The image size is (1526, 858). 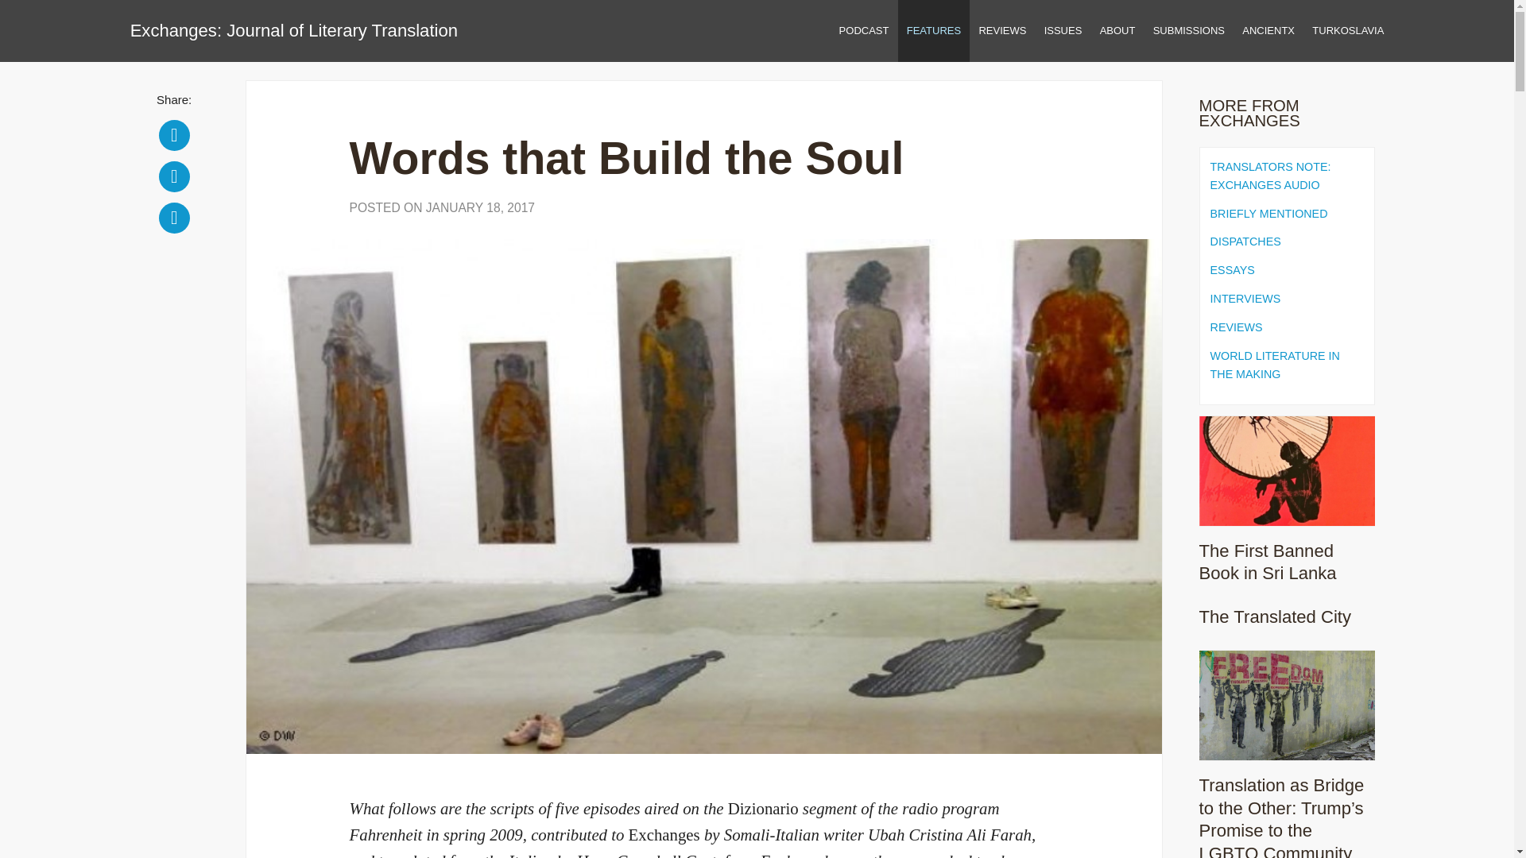 What do you see at coordinates (173, 135) in the screenshot?
I see `Share on Facebook` at bounding box center [173, 135].